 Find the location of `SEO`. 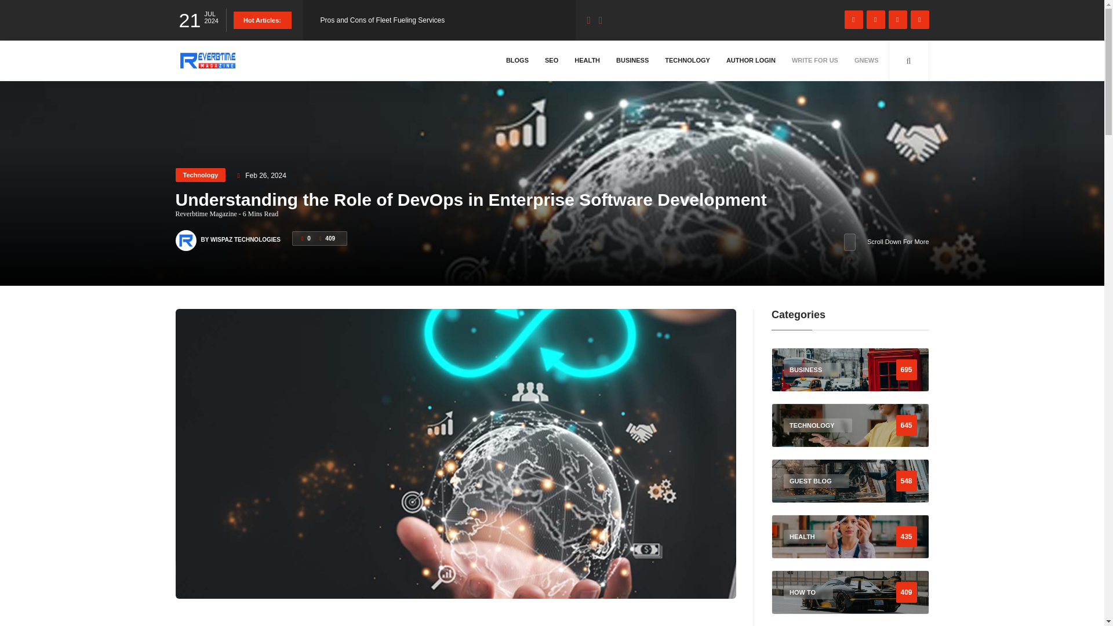

SEO is located at coordinates (551, 60).